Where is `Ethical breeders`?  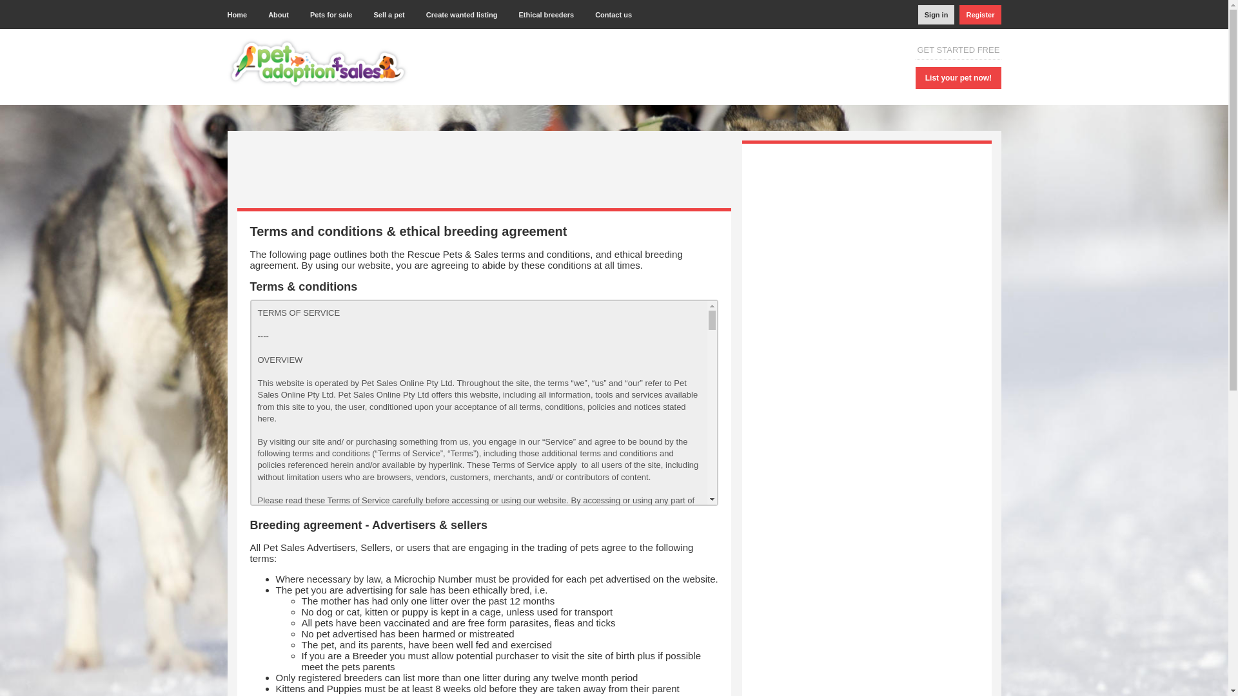 Ethical breeders is located at coordinates (547, 14).